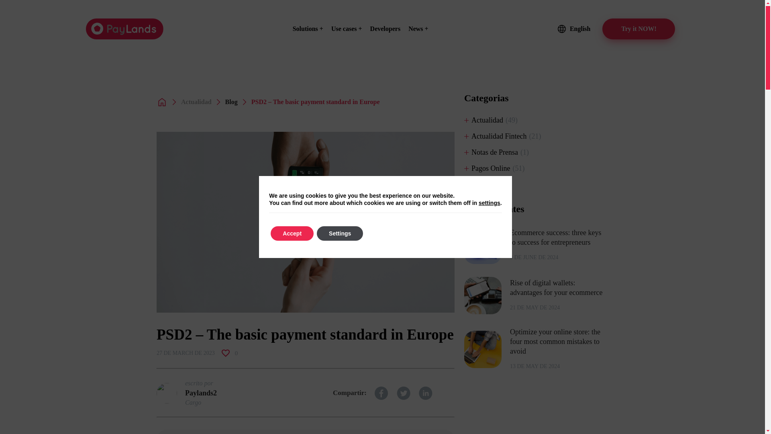  What do you see at coordinates (638, 29) in the screenshot?
I see `Try it NOW!` at bounding box center [638, 29].